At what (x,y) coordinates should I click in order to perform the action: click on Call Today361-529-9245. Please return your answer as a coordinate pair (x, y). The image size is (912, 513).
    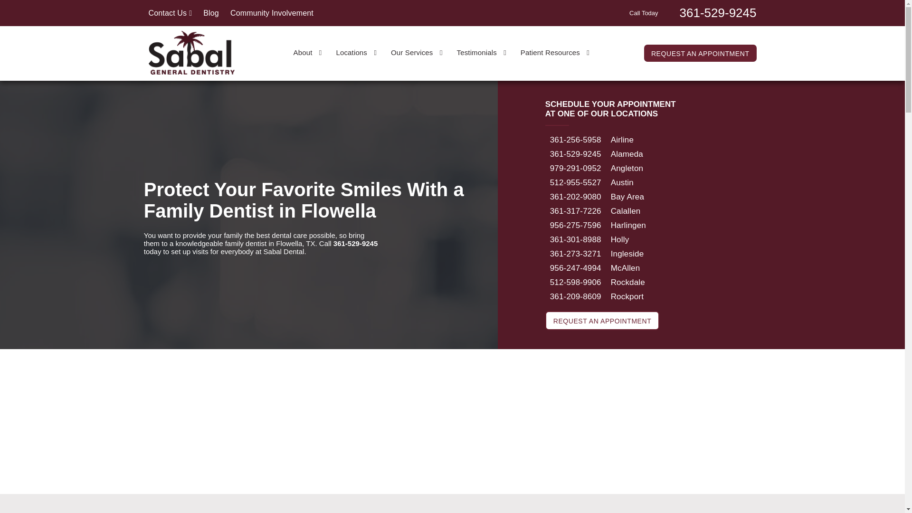
    Looking at the image, I should click on (693, 12).